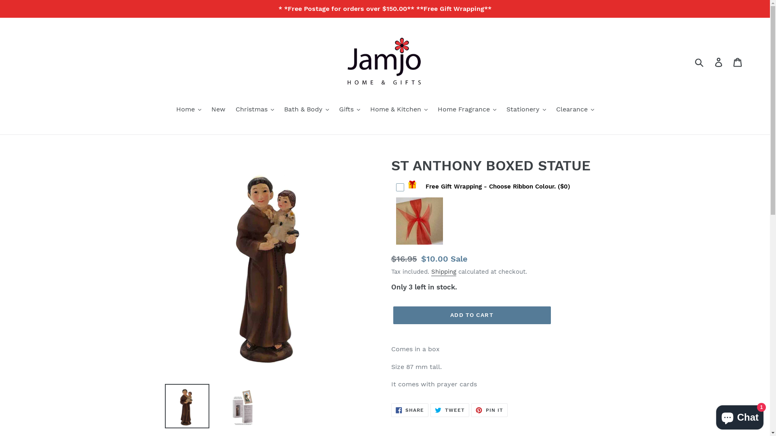  Describe the element at coordinates (472, 315) in the screenshot. I see `ADD TO CART` at that location.